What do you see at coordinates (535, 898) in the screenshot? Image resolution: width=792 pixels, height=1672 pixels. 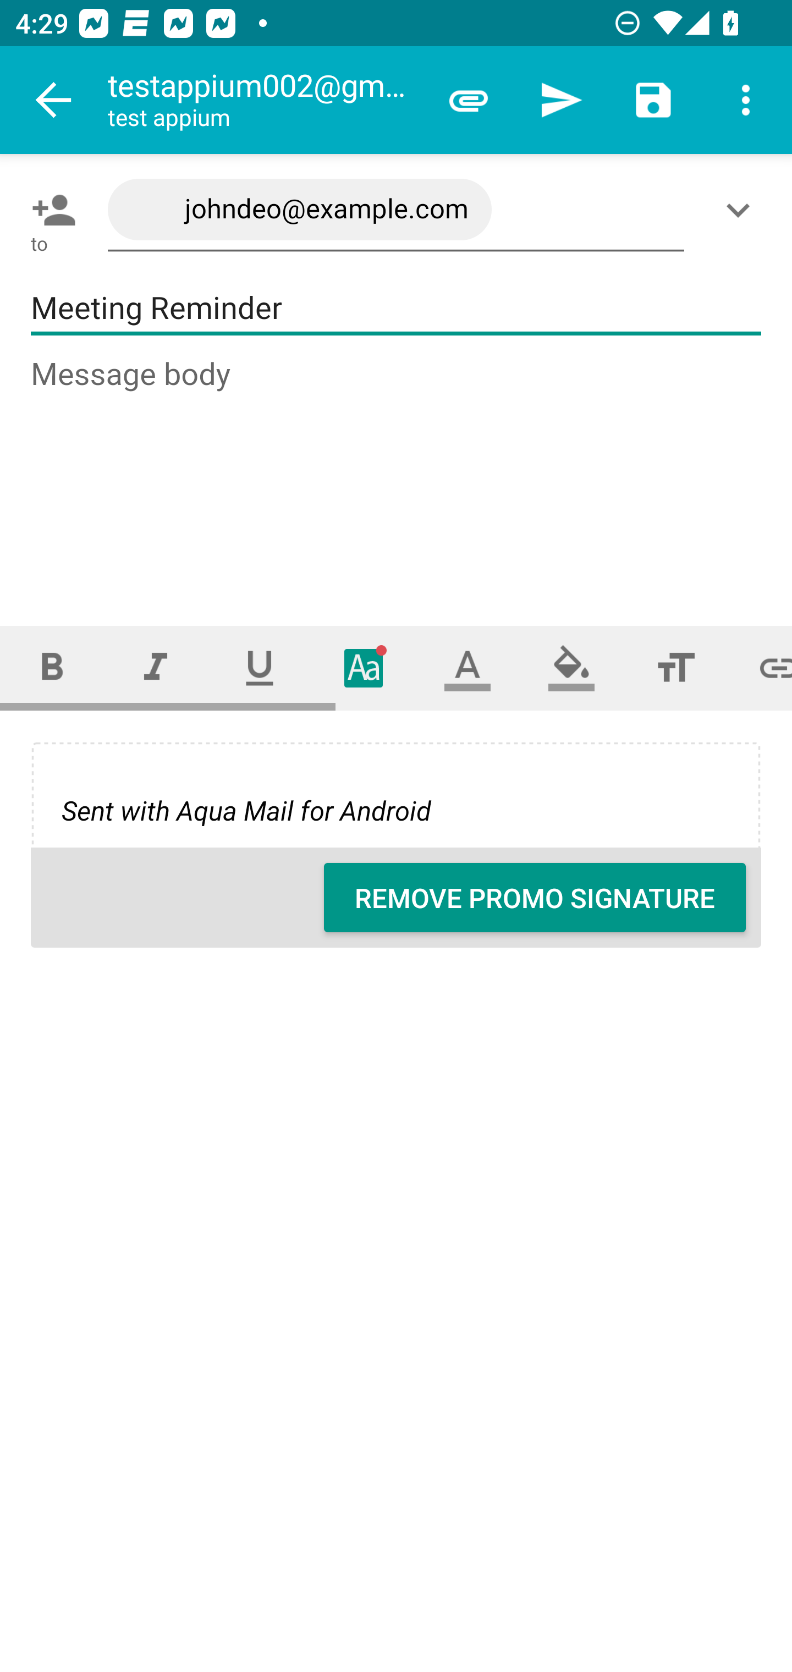 I see `REMOVE PROMO SIGNATURE` at bounding box center [535, 898].